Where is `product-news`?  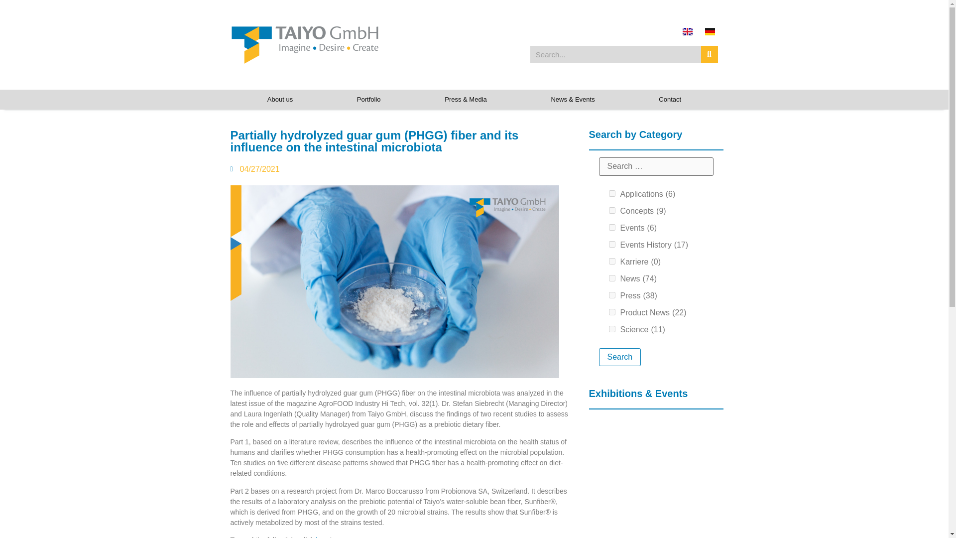
product-news is located at coordinates (611, 312).